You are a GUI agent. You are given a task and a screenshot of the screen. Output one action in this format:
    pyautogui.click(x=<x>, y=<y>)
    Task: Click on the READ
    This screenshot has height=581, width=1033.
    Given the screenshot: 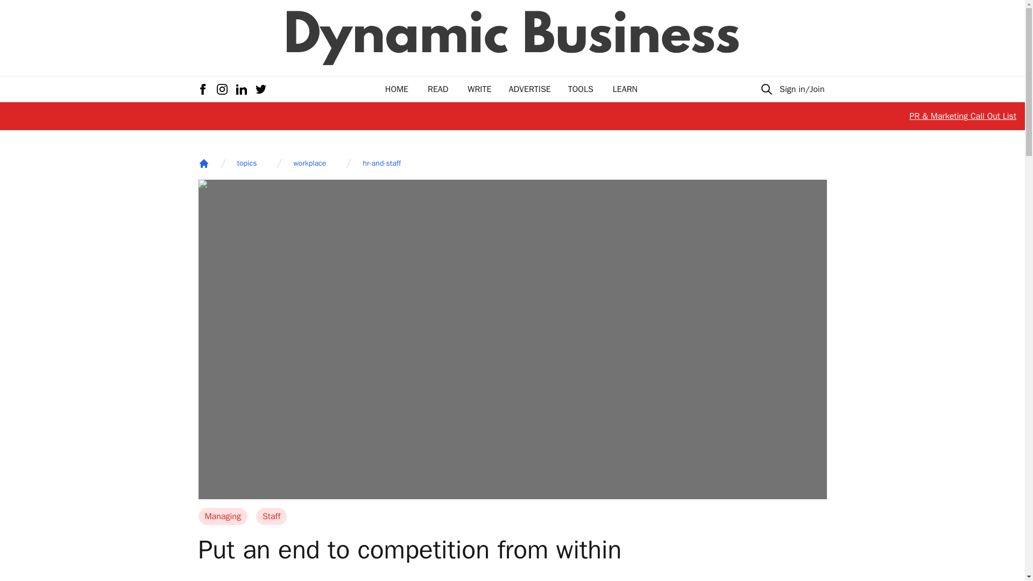 What is the action you would take?
    pyautogui.click(x=438, y=89)
    